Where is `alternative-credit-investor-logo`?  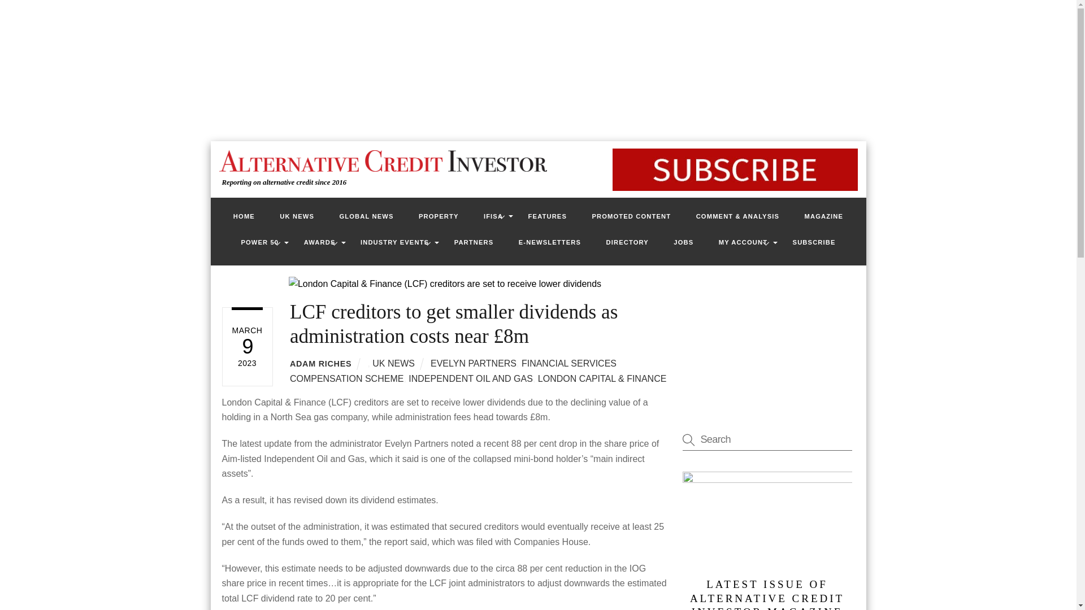 alternative-credit-investor-logo is located at coordinates (383, 160).